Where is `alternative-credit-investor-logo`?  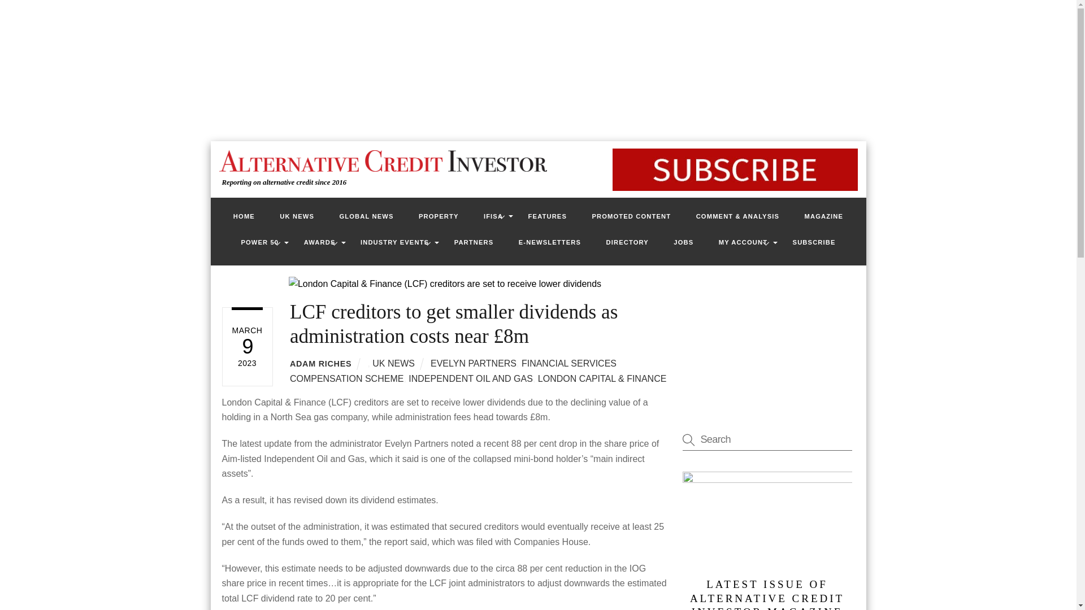 alternative-credit-investor-logo is located at coordinates (383, 160).